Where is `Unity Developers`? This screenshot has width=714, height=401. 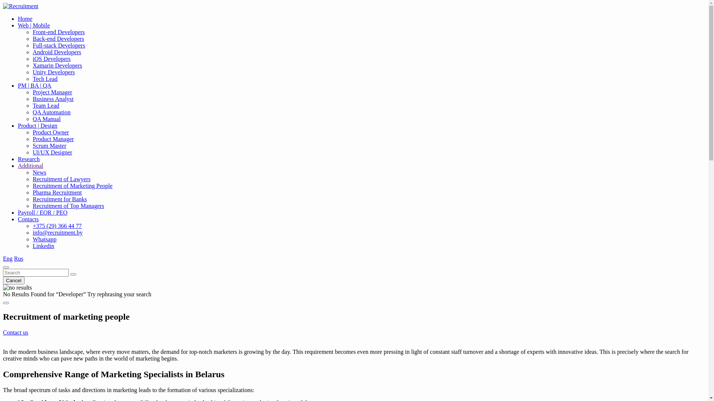 Unity Developers is located at coordinates (54, 72).